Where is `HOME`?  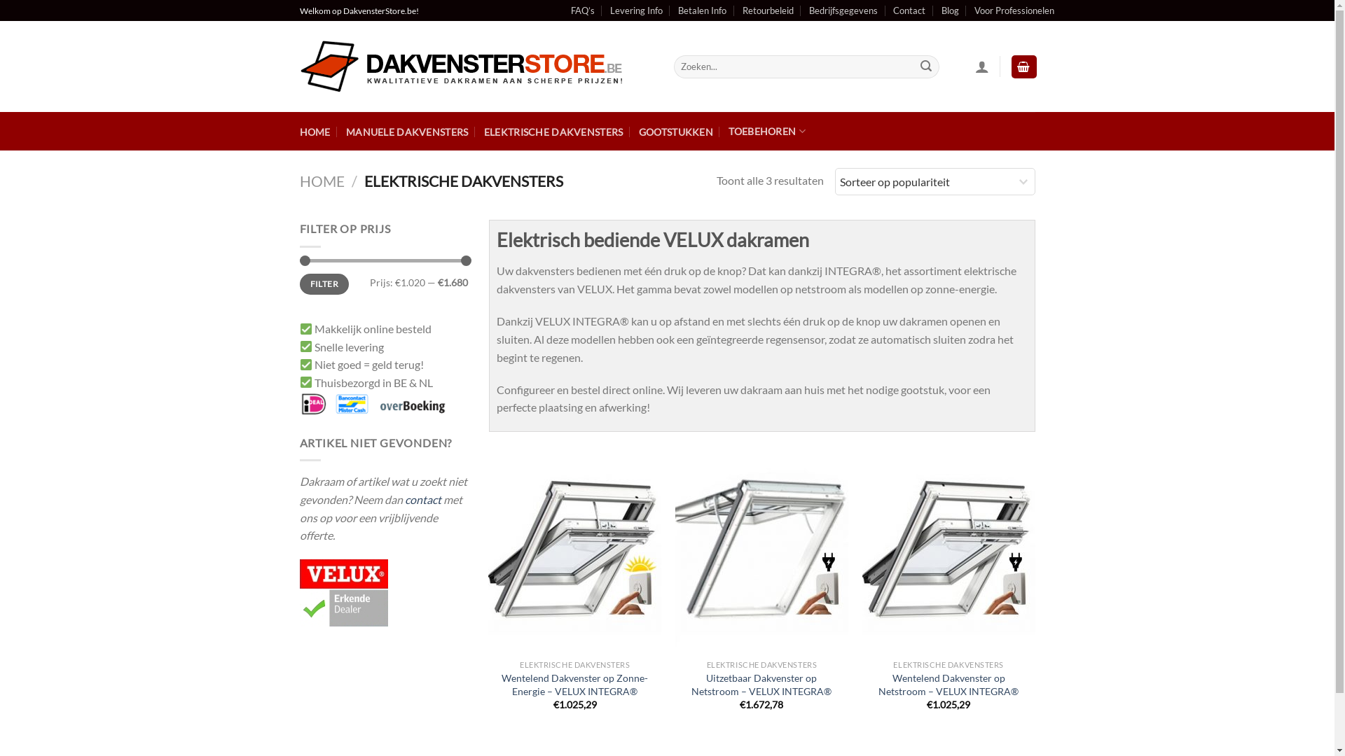 HOME is located at coordinates (322, 181).